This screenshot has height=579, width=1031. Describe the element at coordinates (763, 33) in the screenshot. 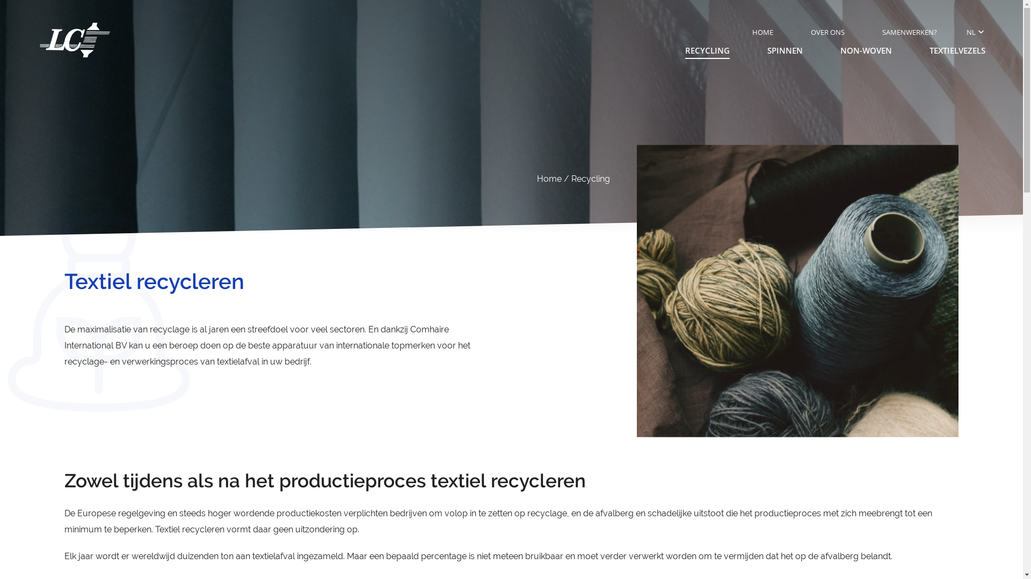

I see `HOME` at that location.